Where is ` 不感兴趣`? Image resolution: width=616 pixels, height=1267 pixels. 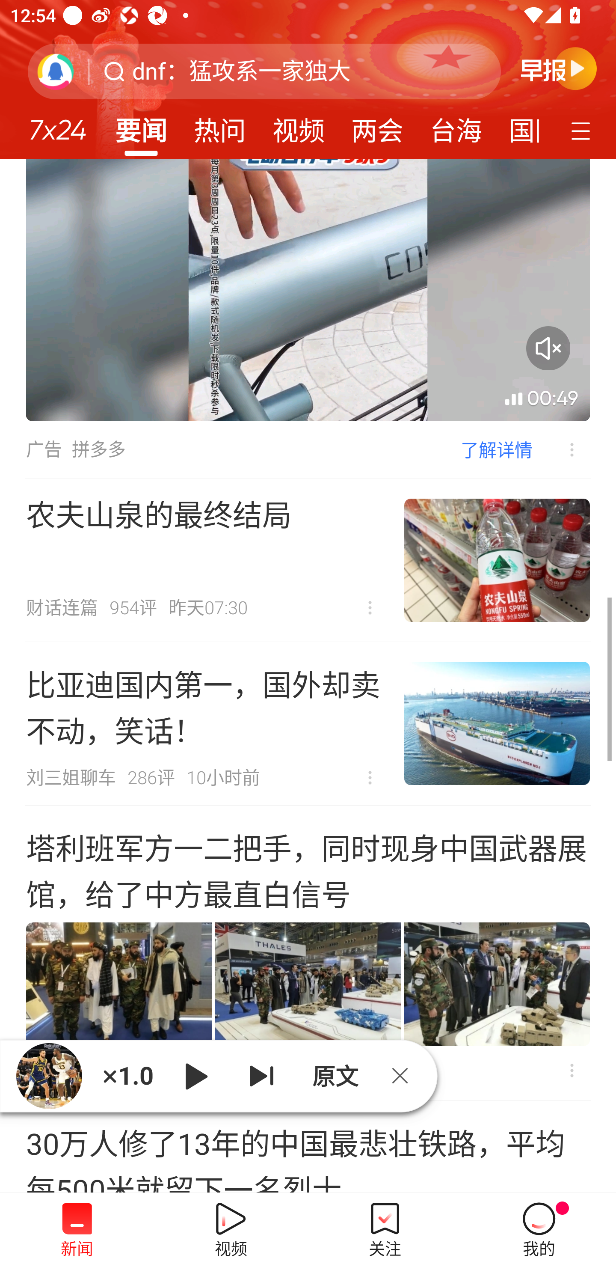  不感兴趣 is located at coordinates (572, 1070).